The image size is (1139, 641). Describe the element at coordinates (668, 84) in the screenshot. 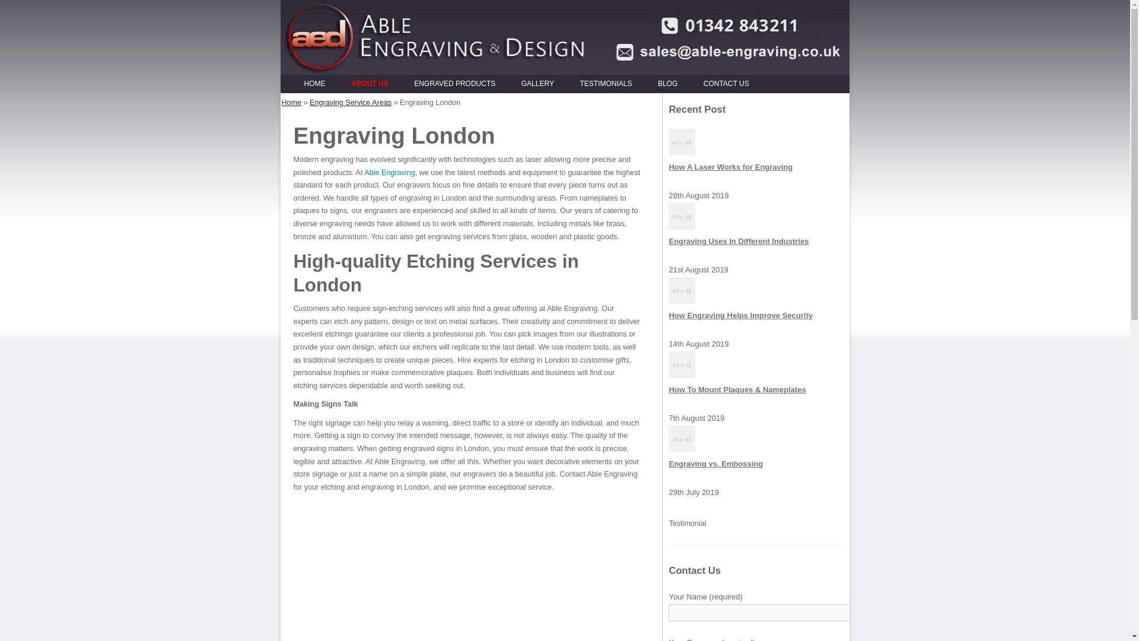

I see `BLOG` at that location.